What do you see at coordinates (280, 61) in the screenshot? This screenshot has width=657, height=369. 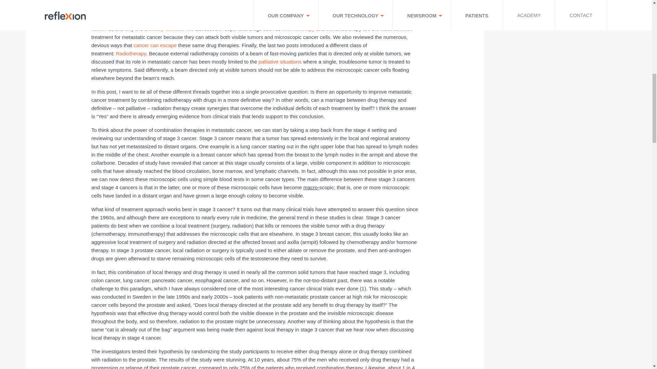 I see `palliative situations` at bounding box center [280, 61].